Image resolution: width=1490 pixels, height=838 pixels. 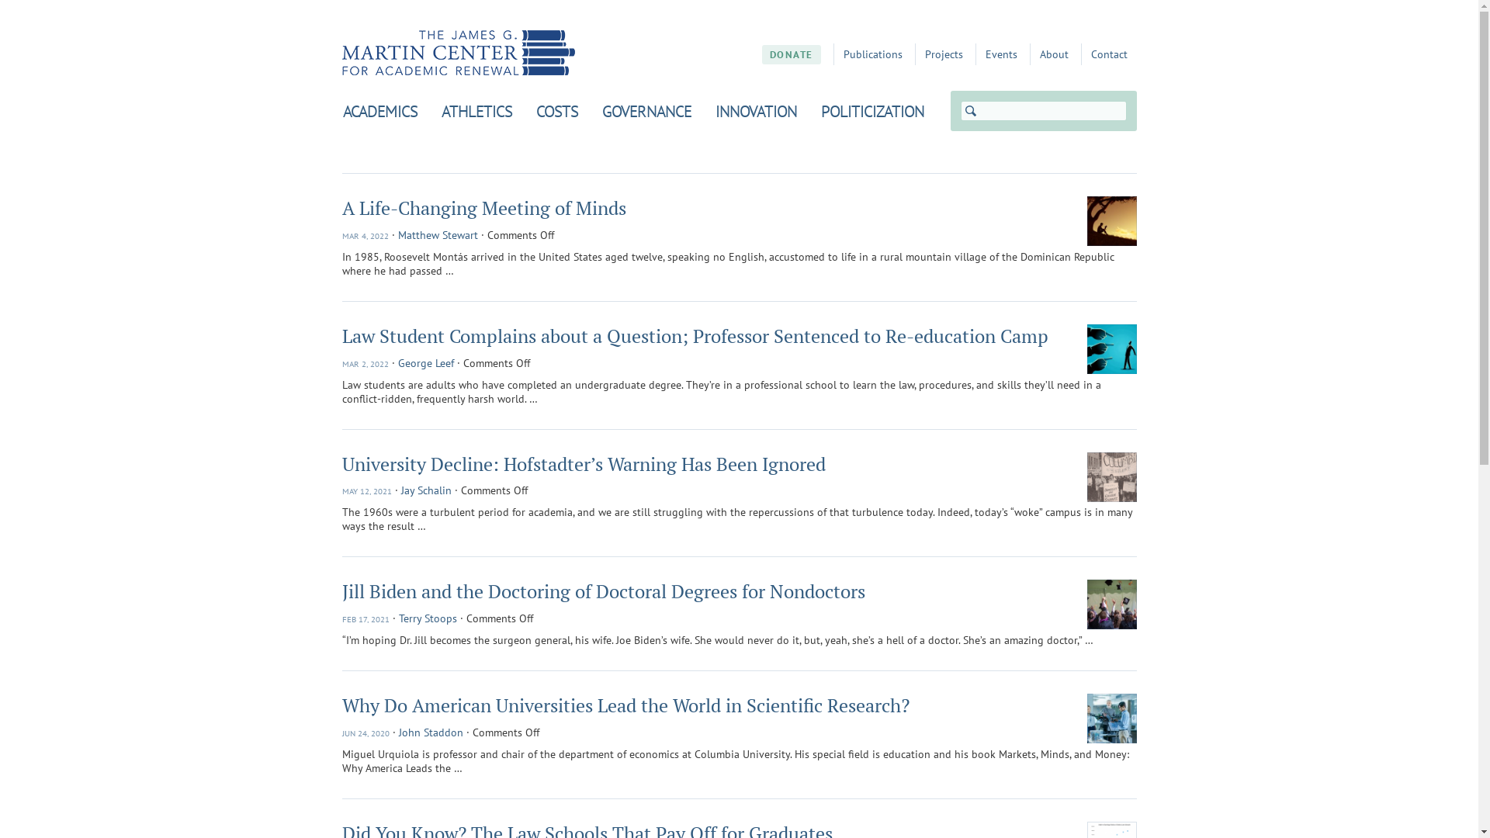 I want to click on ATHLETICS, so click(x=476, y=110).